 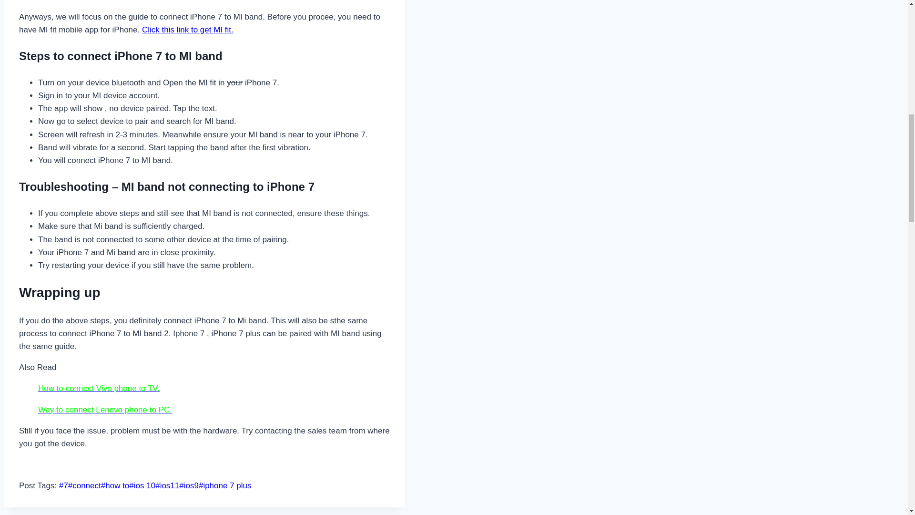 I want to click on 7, so click(x=63, y=485).